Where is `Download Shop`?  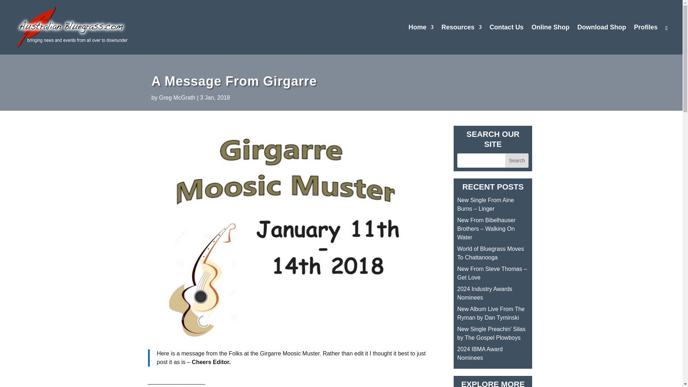
Download Shop is located at coordinates (601, 39).